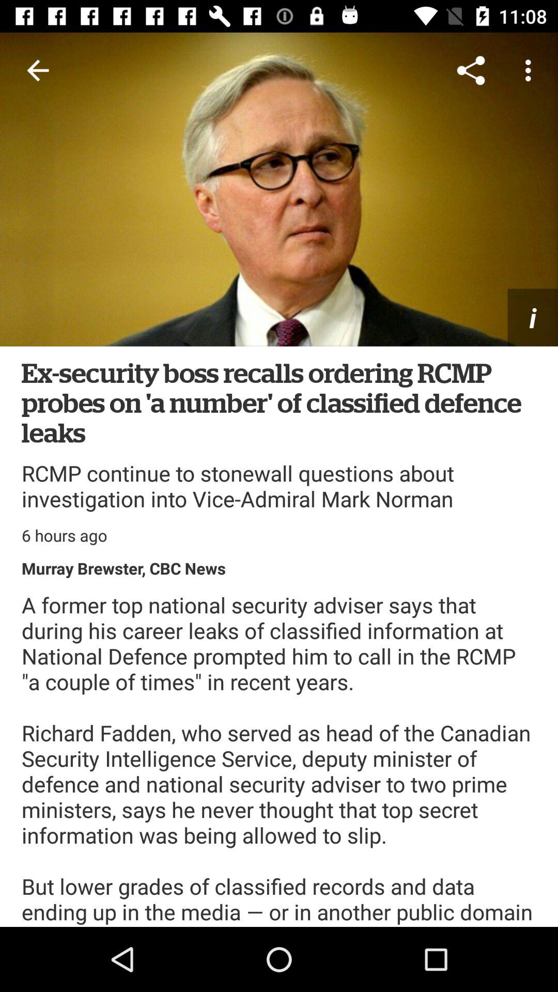  What do you see at coordinates (64, 535) in the screenshot?
I see `turn off icon below rcmp continue to icon` at bounding box center [64, 535].